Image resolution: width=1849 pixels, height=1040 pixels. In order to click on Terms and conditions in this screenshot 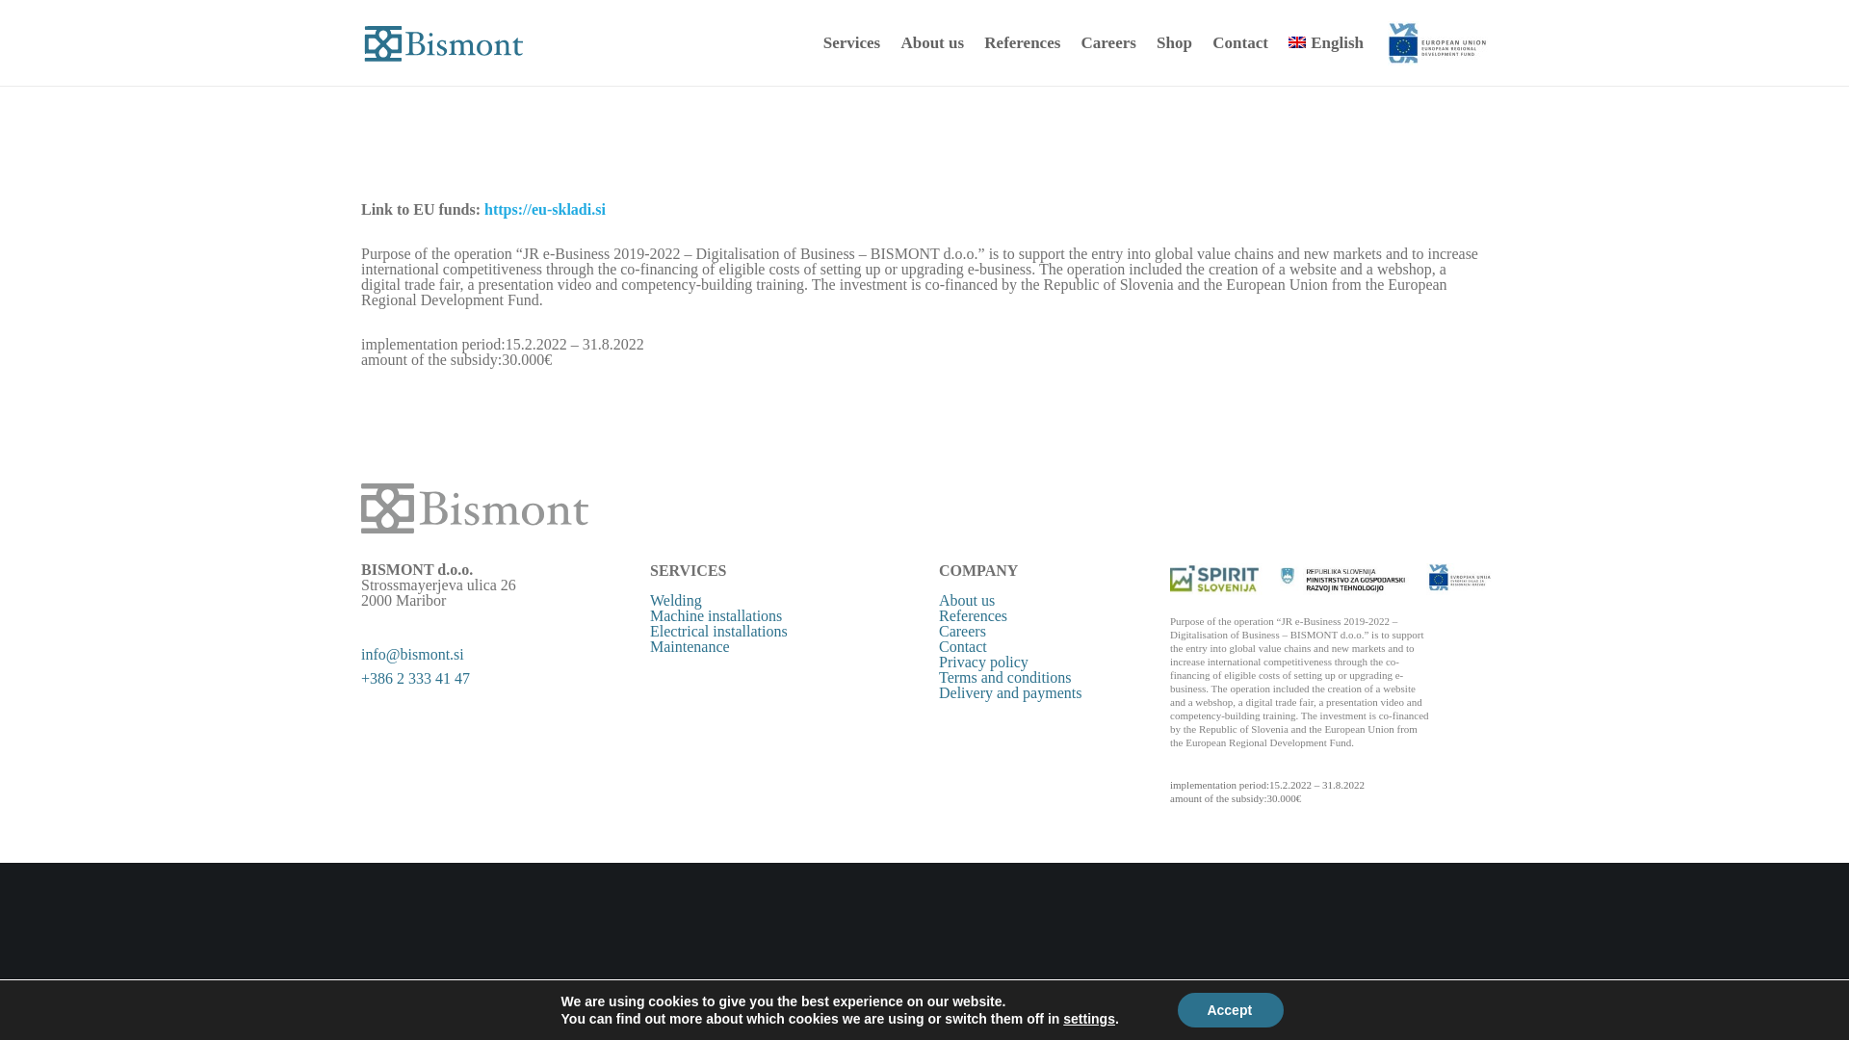, I will do `click(1005, 677)`.